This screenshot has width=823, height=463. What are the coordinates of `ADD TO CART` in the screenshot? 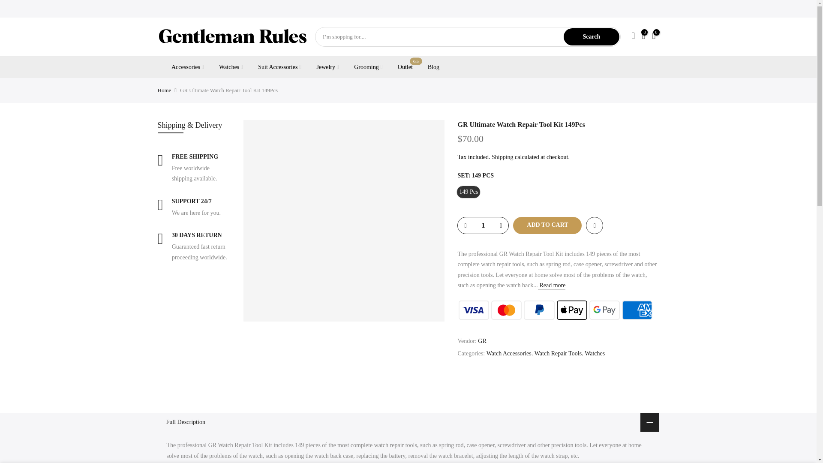 It's located at (547, 225).